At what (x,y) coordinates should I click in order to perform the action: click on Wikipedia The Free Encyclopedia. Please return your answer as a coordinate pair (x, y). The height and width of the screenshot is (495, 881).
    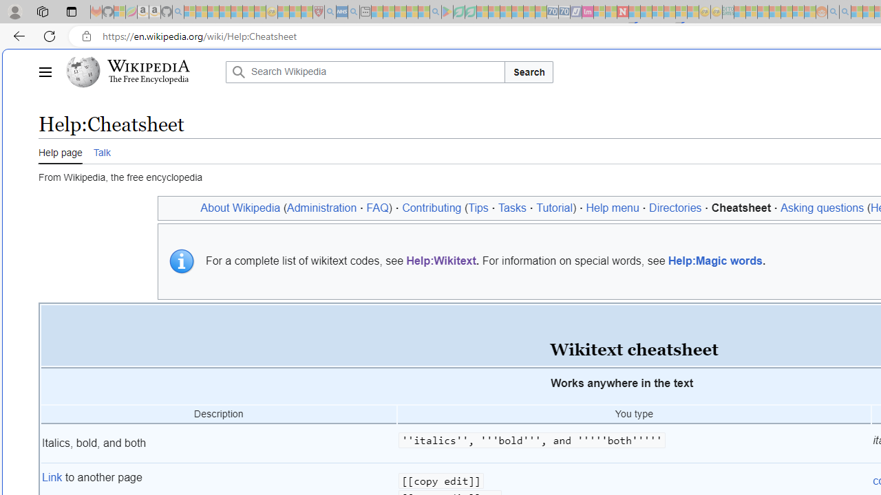
    Looking at the image, I should click on (142, 71).